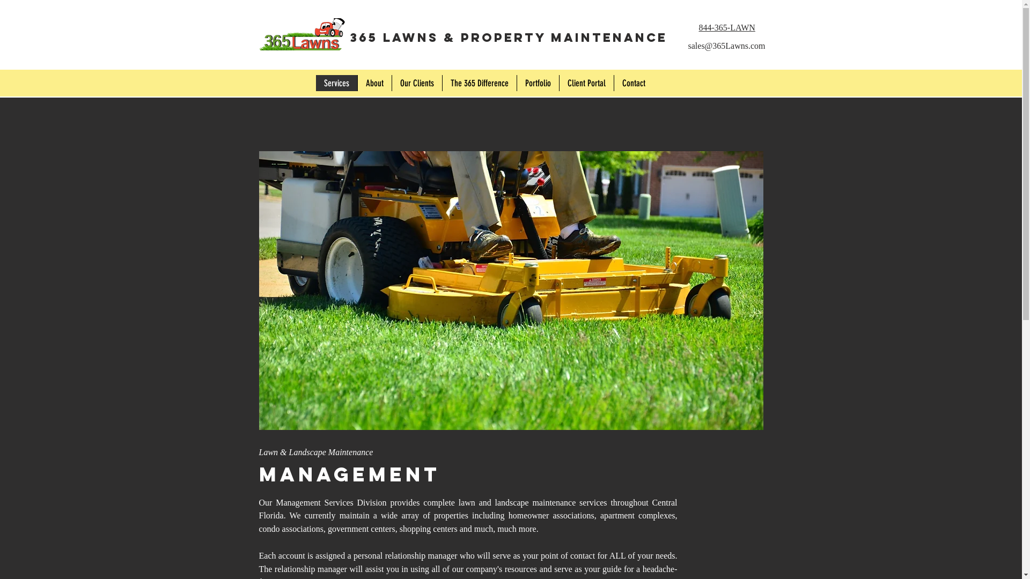 This screenshot has width=1030, height=579. I want to click on Portfolio, so click(538, 83).